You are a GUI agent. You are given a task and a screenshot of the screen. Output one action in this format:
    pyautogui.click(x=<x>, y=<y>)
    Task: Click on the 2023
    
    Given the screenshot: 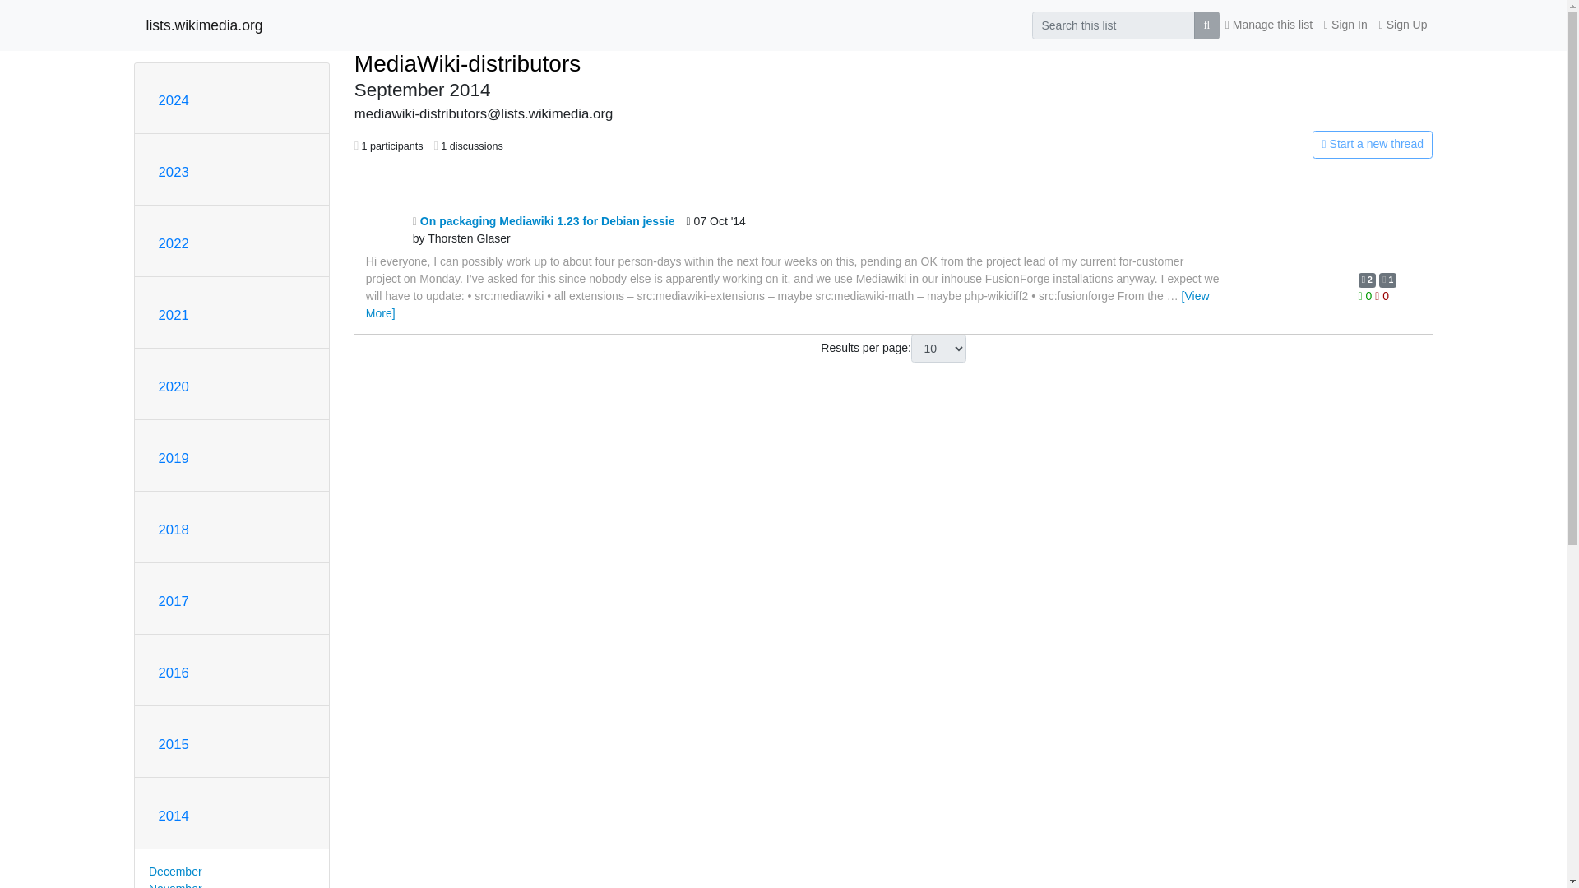 What is the action you would take?
    pyautogui.click(x=173, y=172)
    